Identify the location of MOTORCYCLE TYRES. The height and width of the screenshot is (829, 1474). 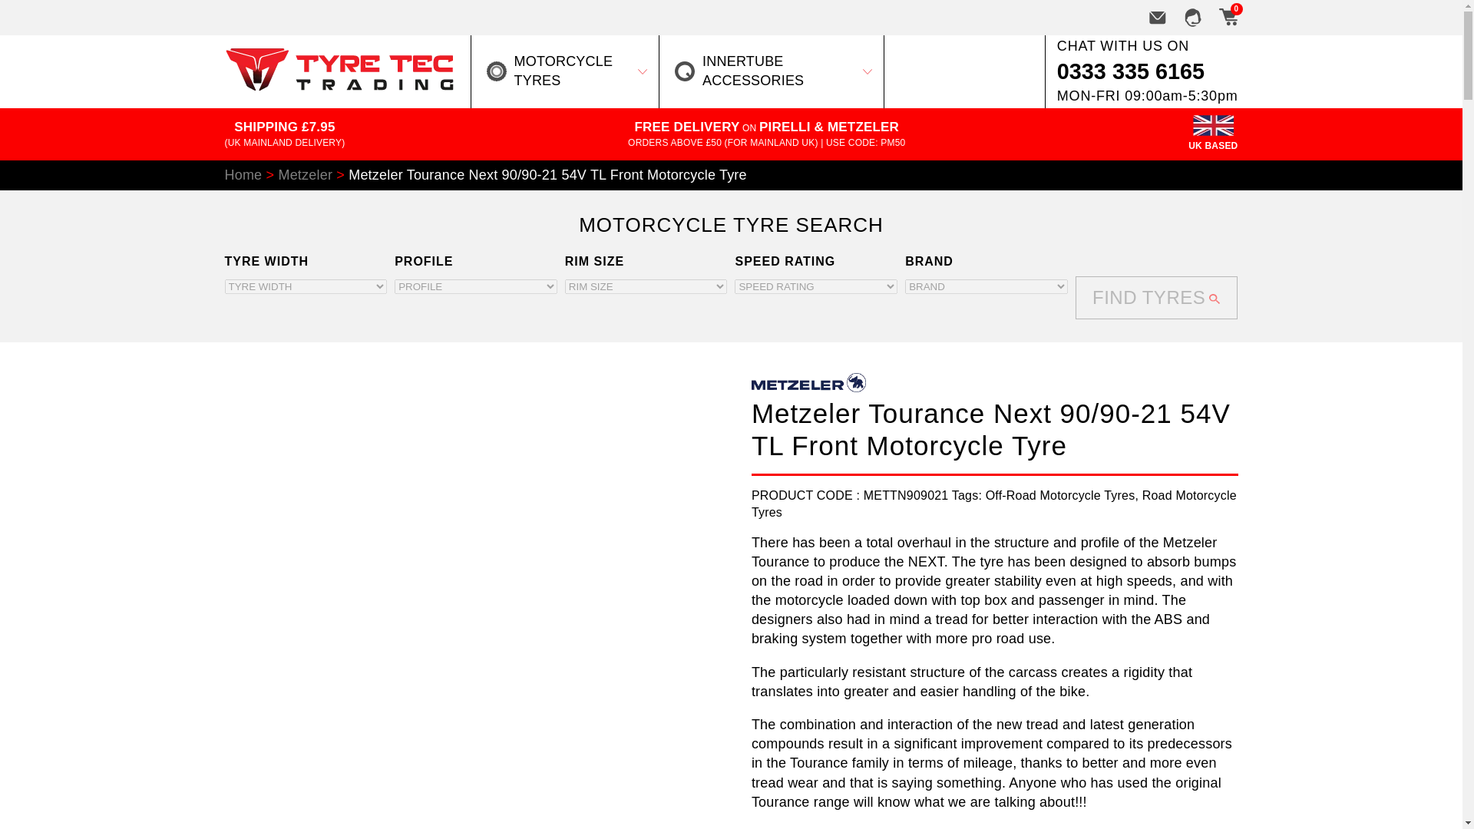
(565, 71).